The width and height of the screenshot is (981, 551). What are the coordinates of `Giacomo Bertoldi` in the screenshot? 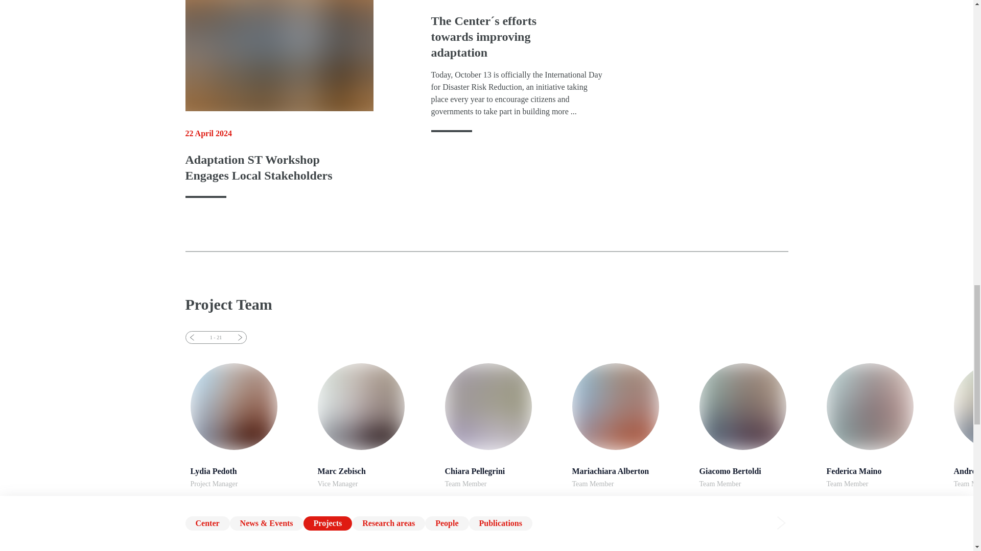 It's located at (757, 425).